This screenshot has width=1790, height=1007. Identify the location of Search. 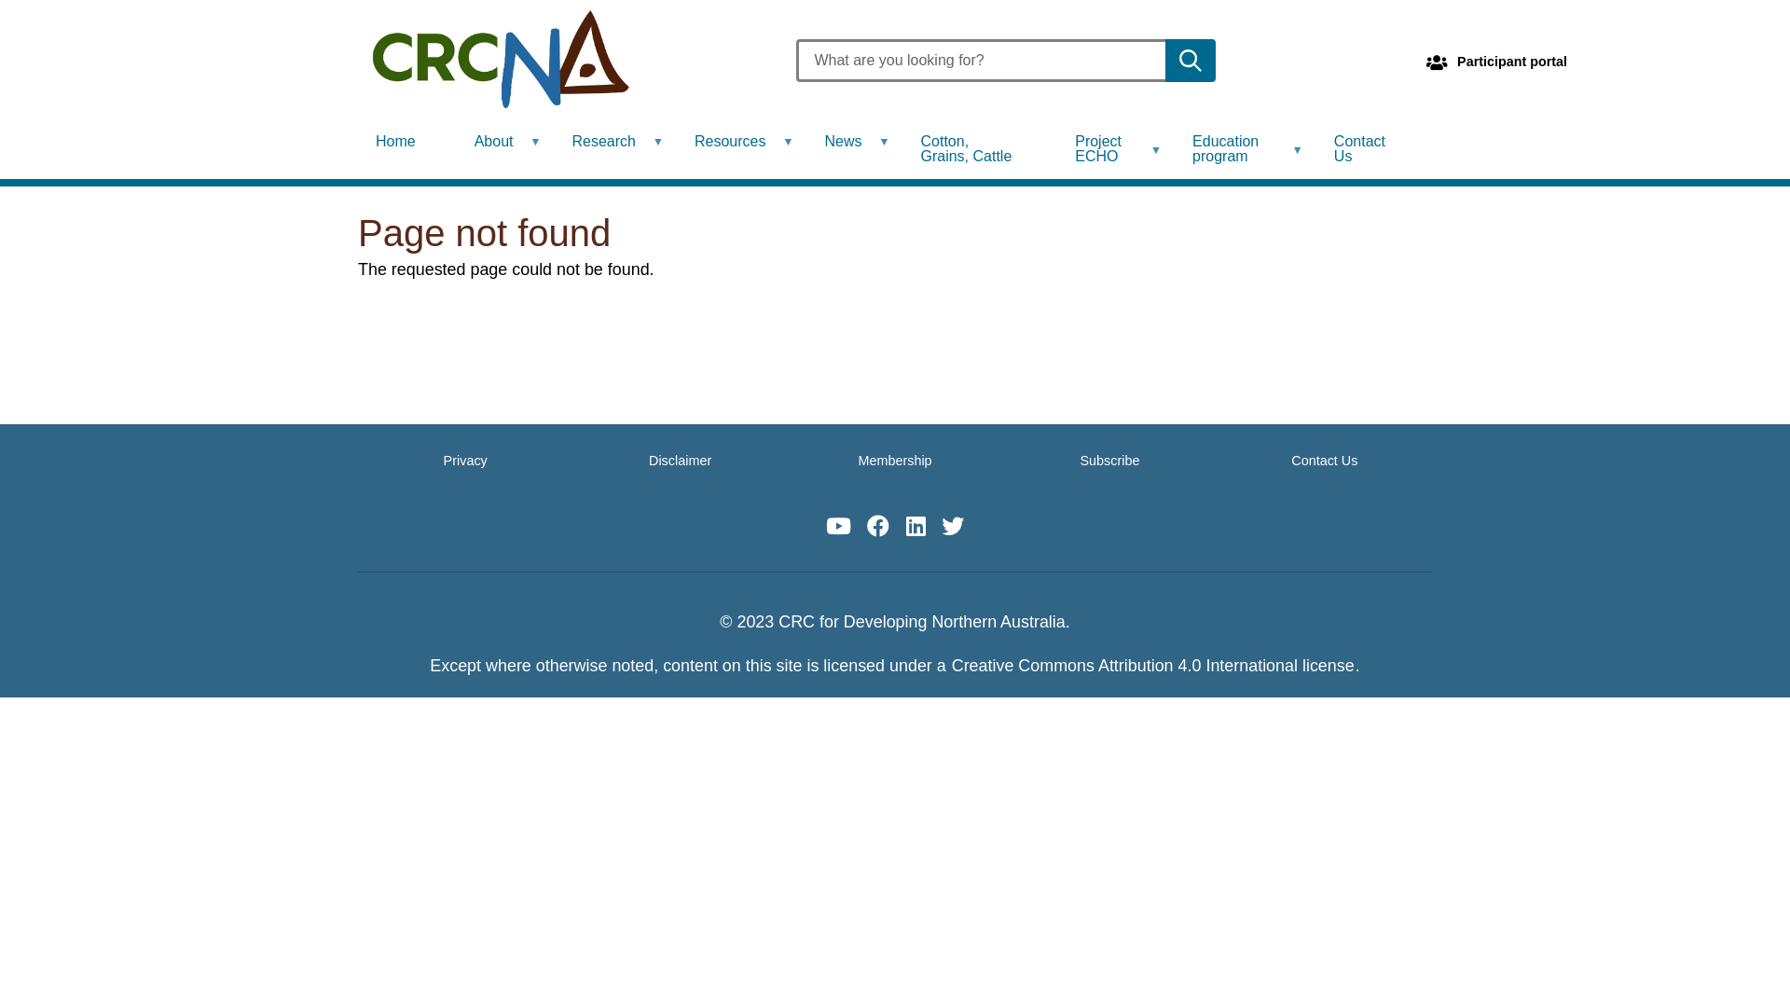
(1191, 61).